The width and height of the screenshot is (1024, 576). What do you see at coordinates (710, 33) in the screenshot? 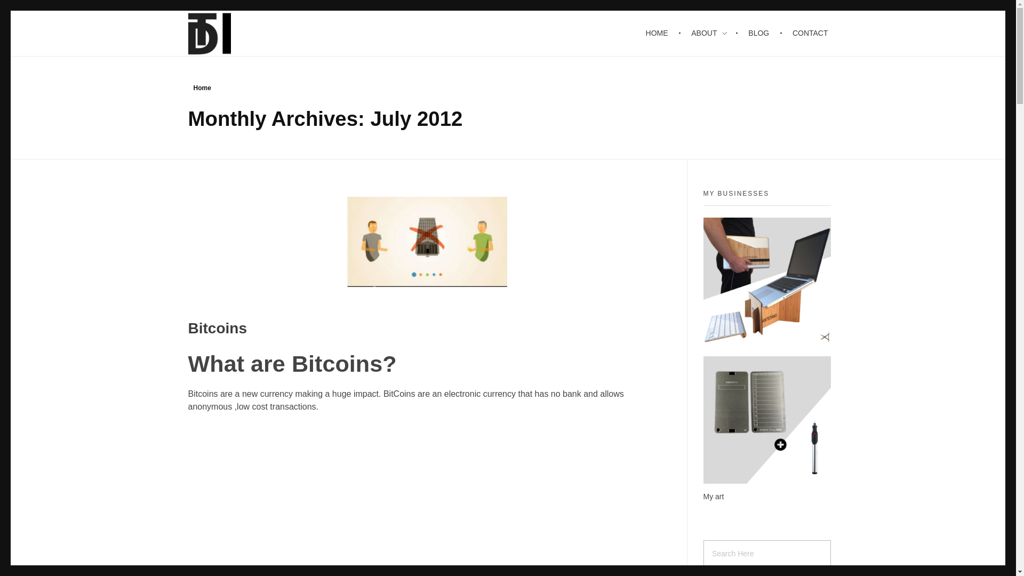
I see `ABOUT` at bounding box center [710, 33].